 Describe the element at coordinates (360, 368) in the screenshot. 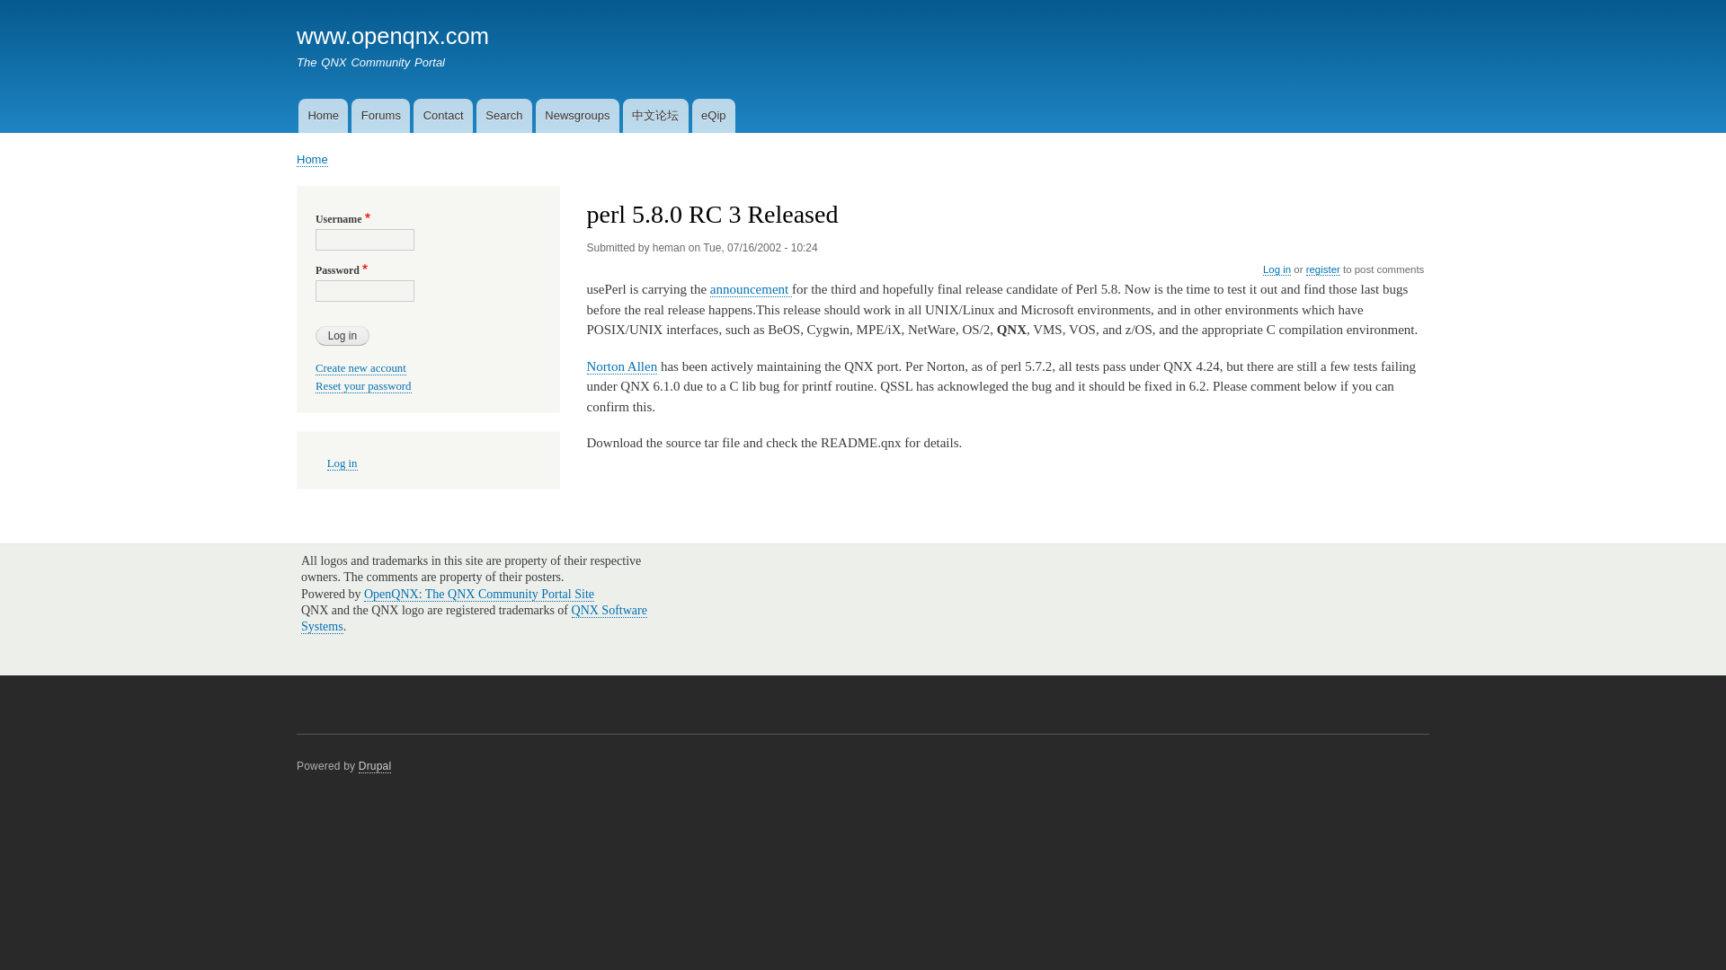

I see `Create a new user account.` at that location.